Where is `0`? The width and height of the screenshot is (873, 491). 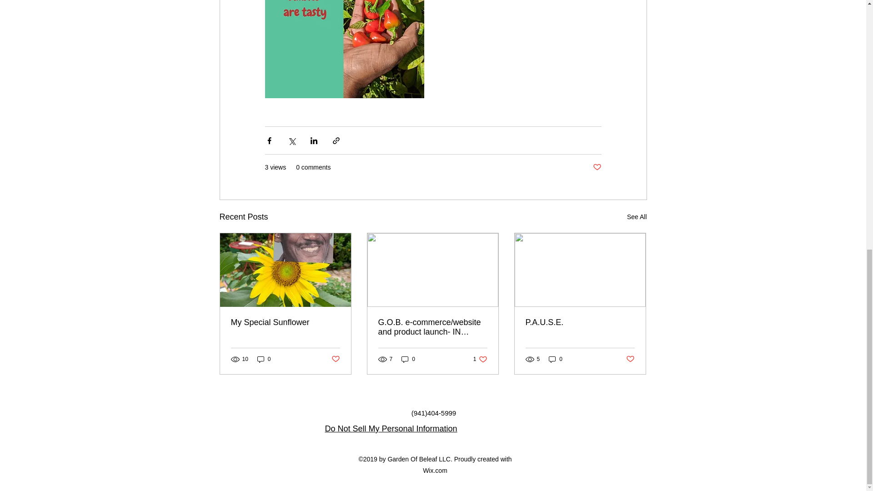
0 is located at coordinates (264, 359).